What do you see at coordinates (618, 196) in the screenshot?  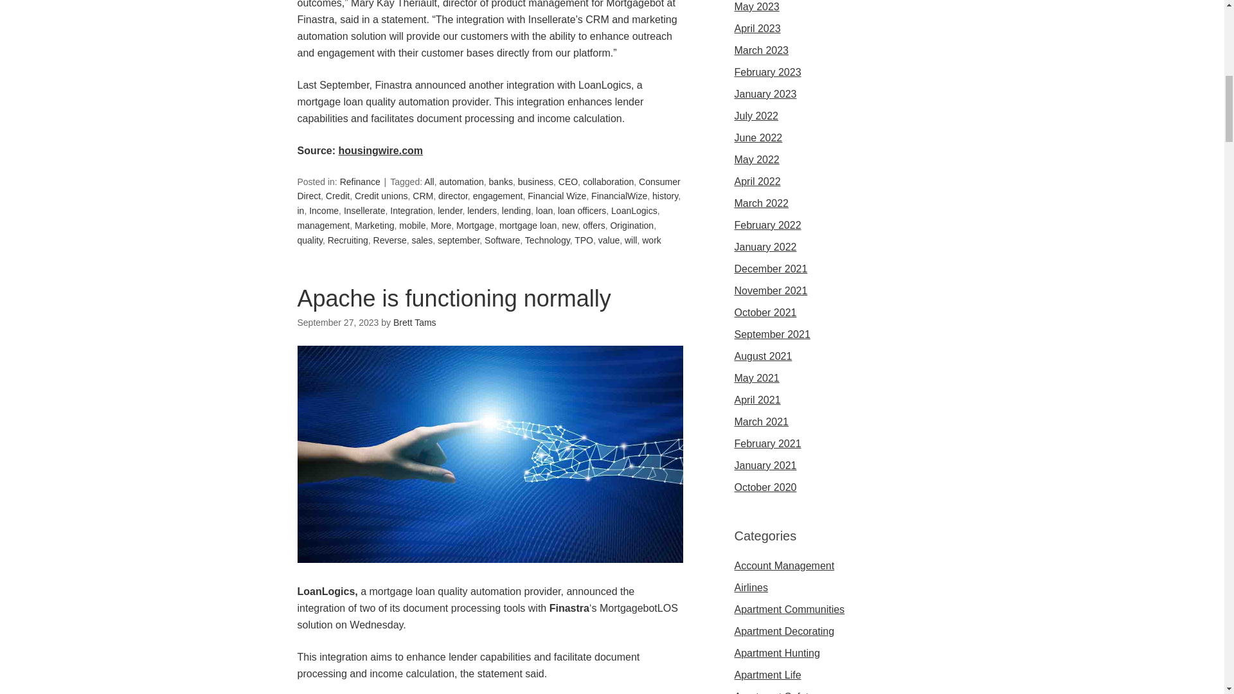 I see `FinancialWize` at bounding box center [618, 196].